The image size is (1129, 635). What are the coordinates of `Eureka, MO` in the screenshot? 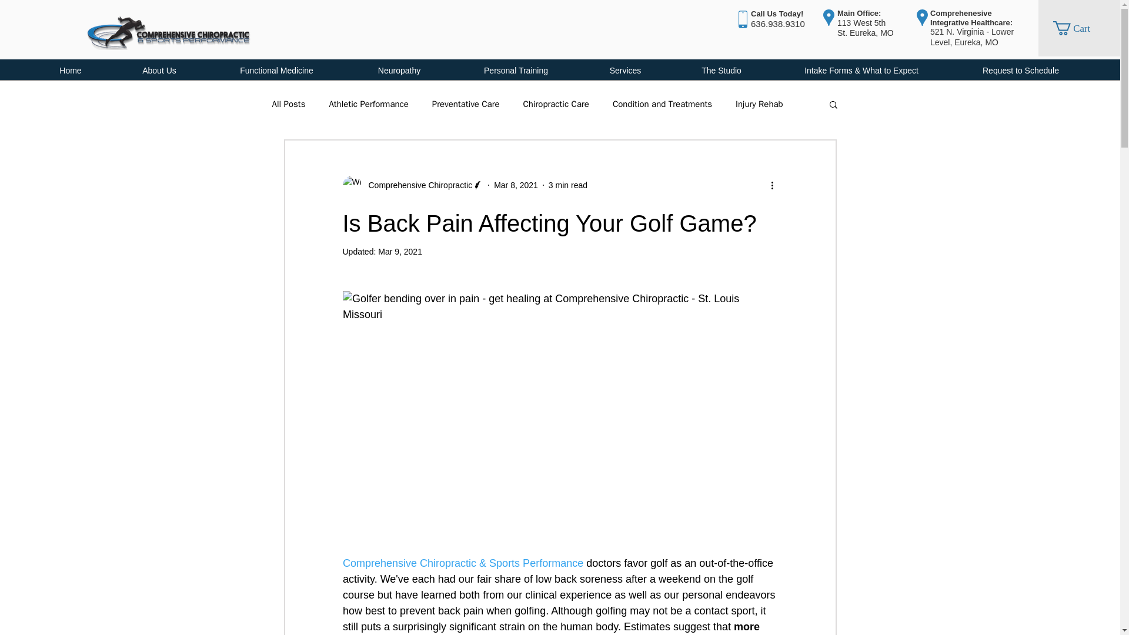 It's located at (871, 32).